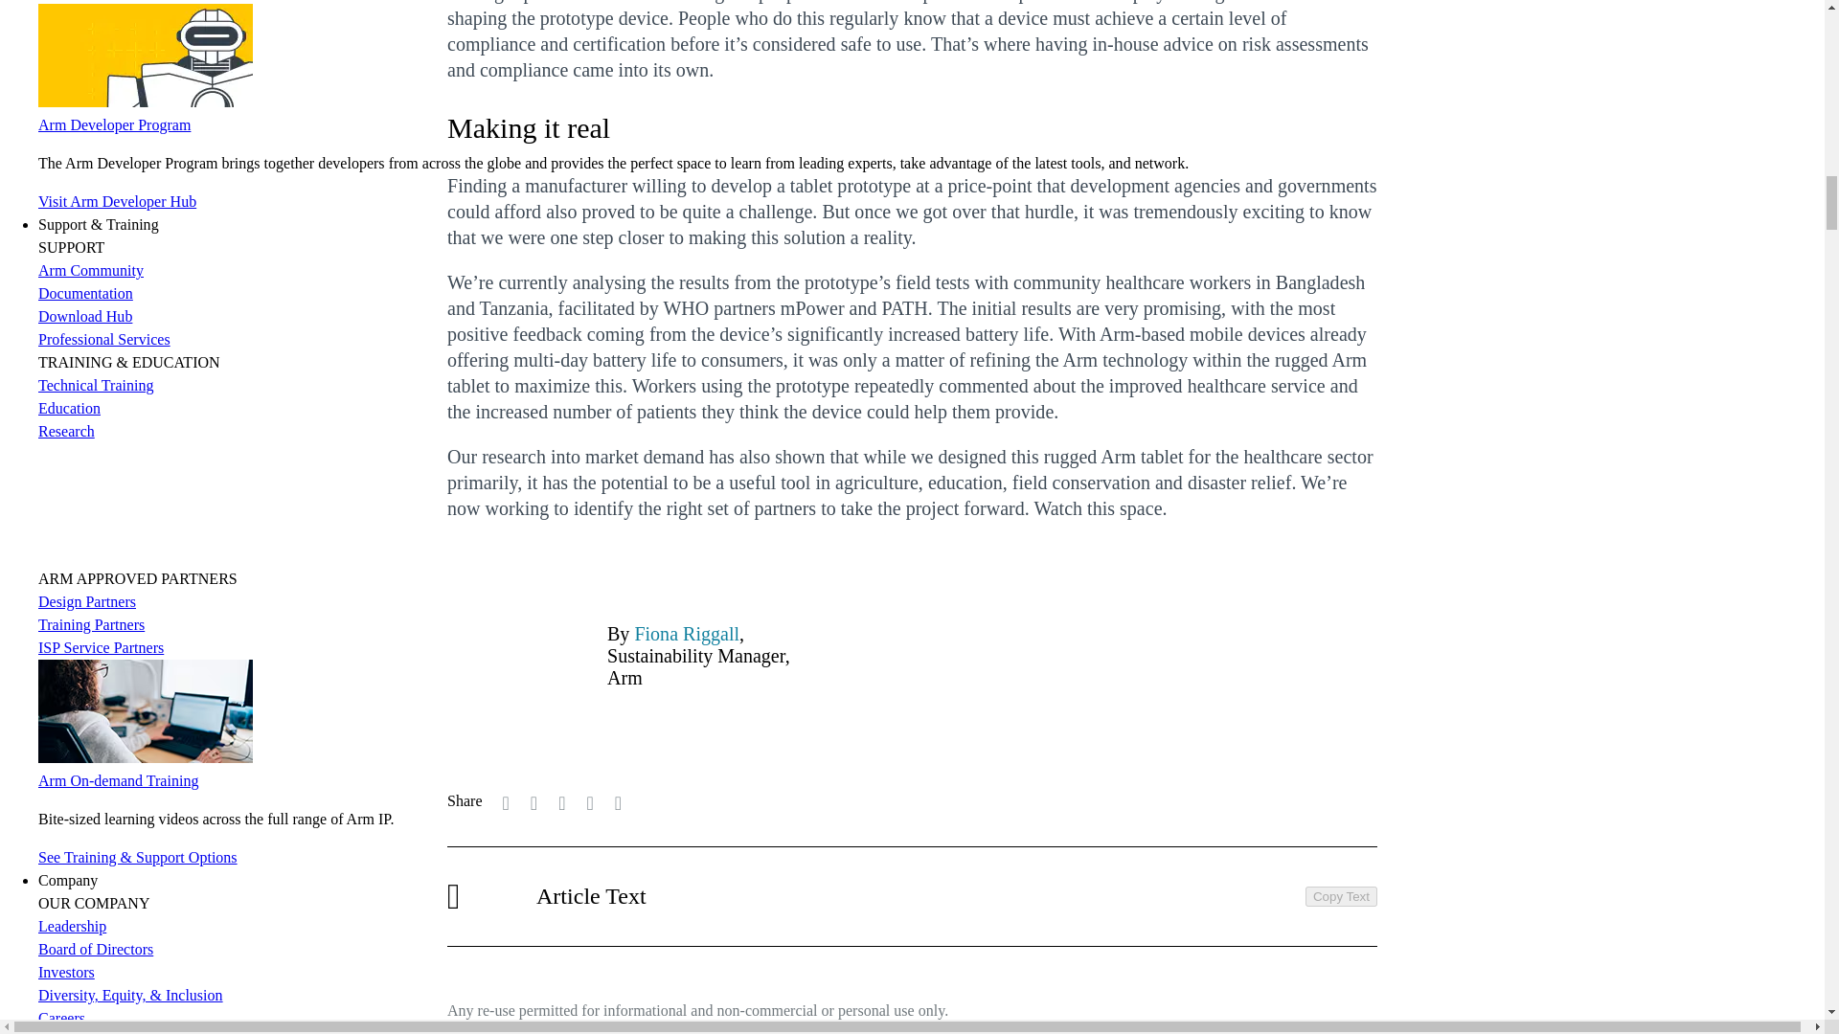 The height and width of the screenshot is (1034, 1839). What do you see at coordinates (561, 802) in the screenshot?
I see `Facebook` at bounding box center [561, 802].